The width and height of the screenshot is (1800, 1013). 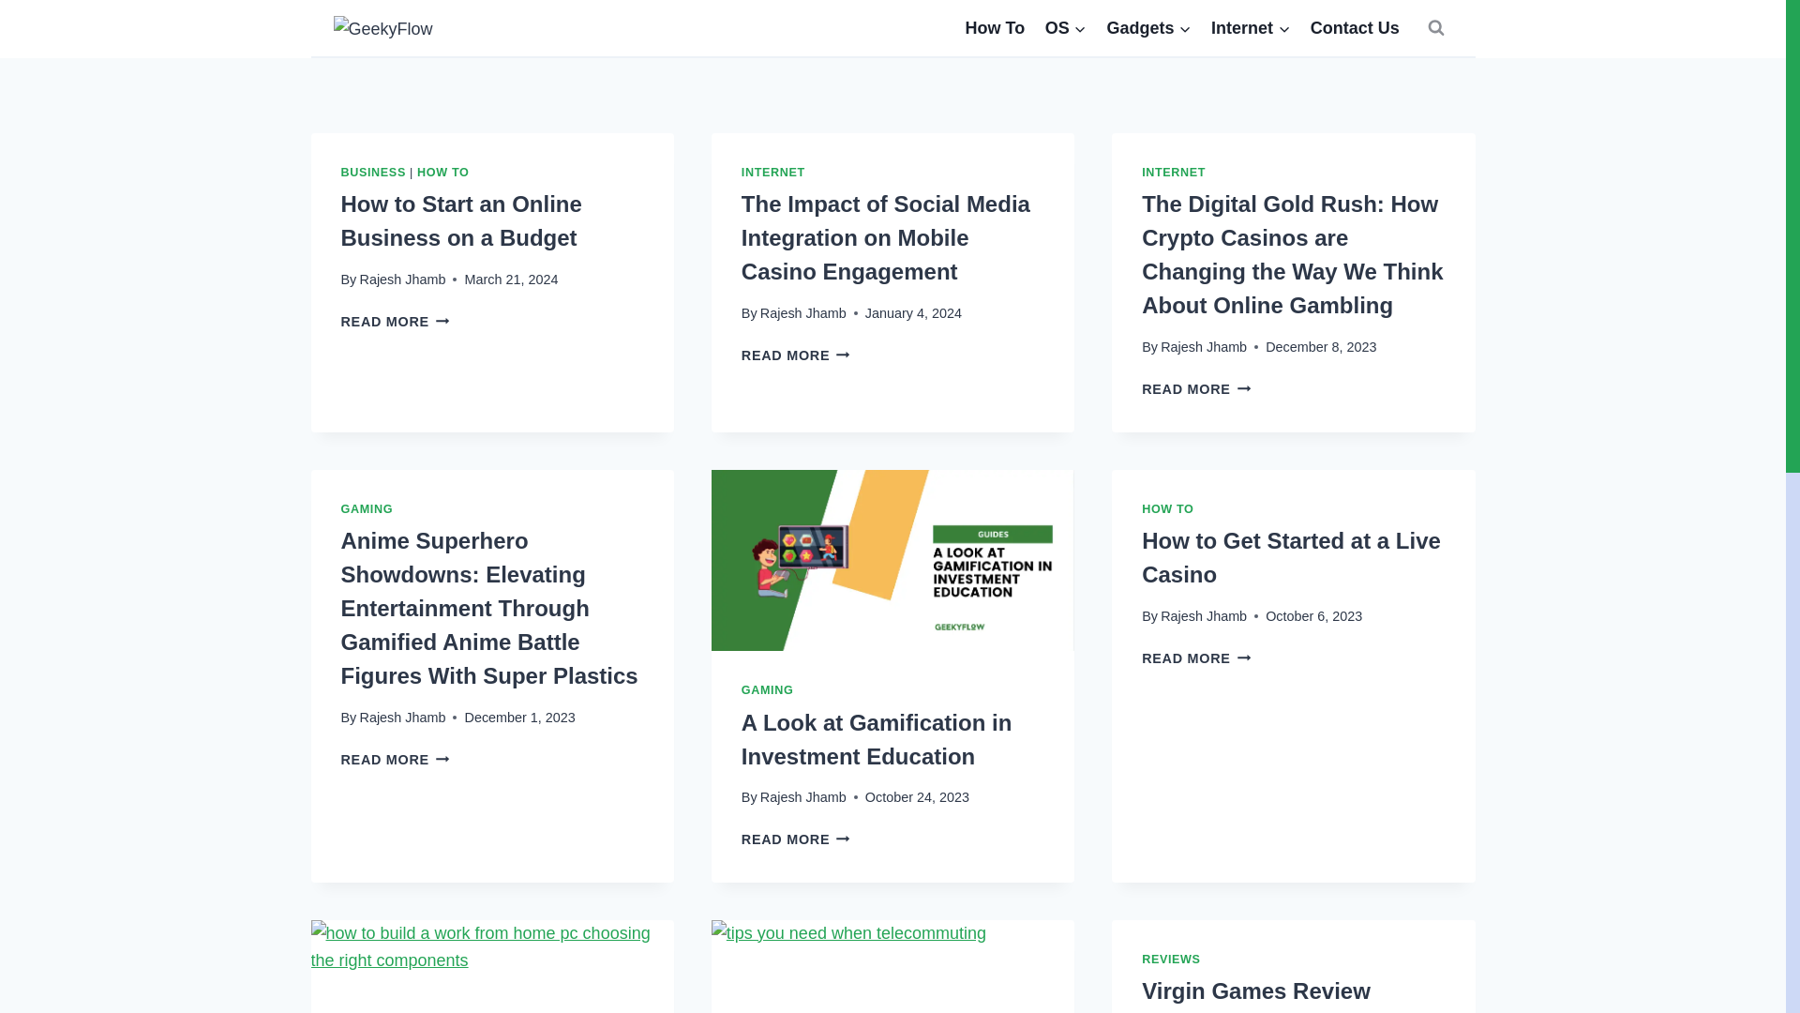 I want to click on HOW TO, so click(x=442, y=173).